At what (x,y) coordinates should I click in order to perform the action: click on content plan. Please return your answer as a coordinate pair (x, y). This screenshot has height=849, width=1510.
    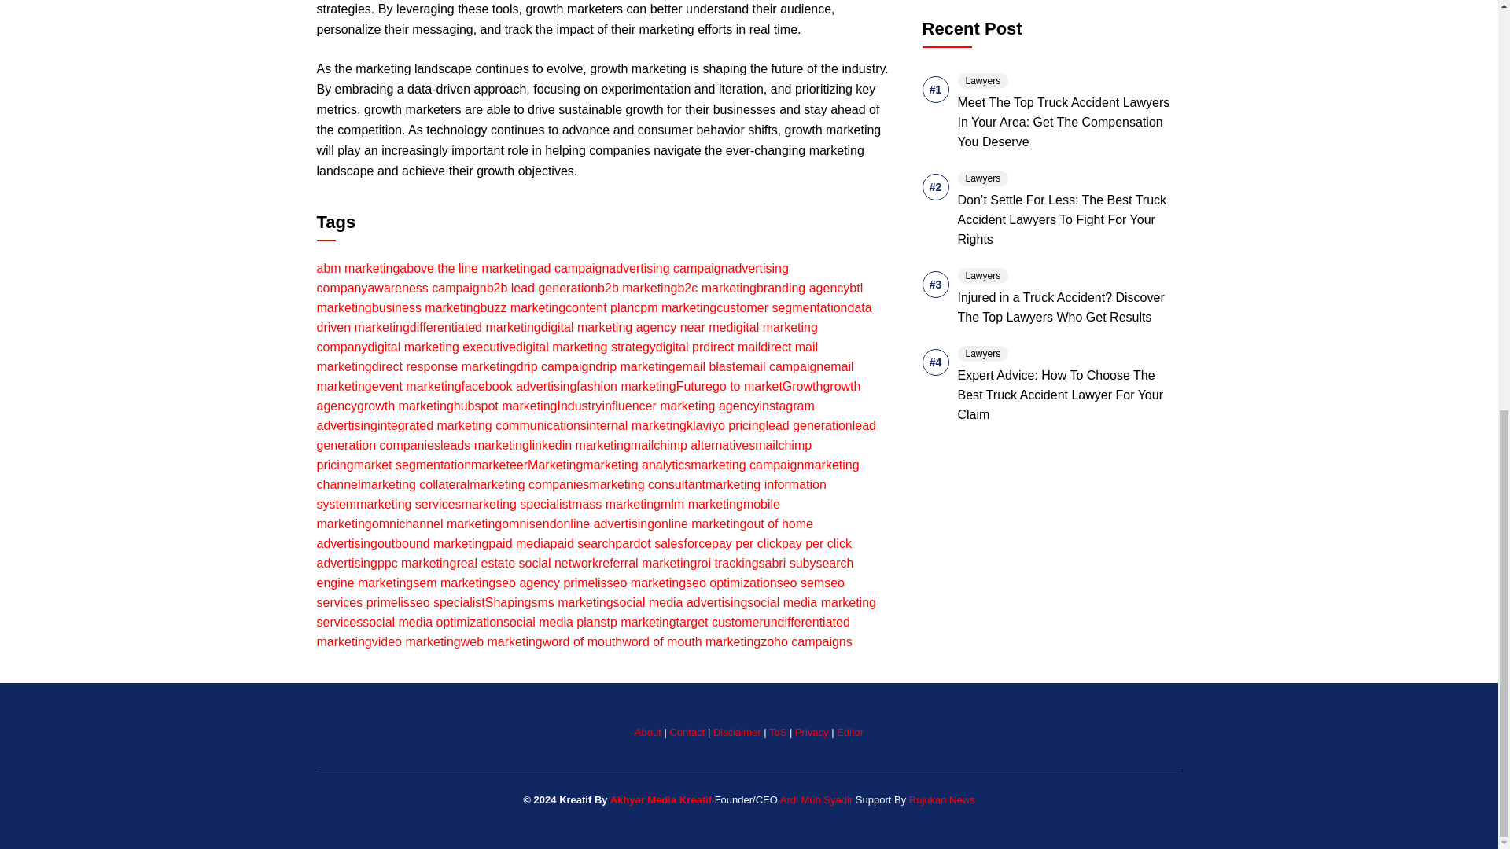
    Looking at the image, I should click on (599, 307).